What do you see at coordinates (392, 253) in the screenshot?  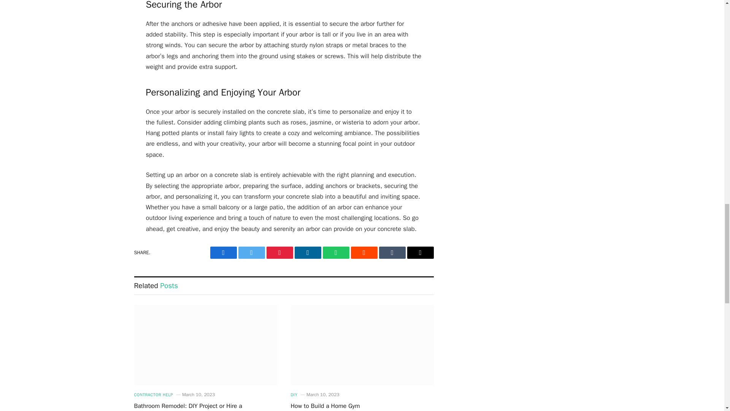 I see `Tumblr` at bounding box center [392, 253].